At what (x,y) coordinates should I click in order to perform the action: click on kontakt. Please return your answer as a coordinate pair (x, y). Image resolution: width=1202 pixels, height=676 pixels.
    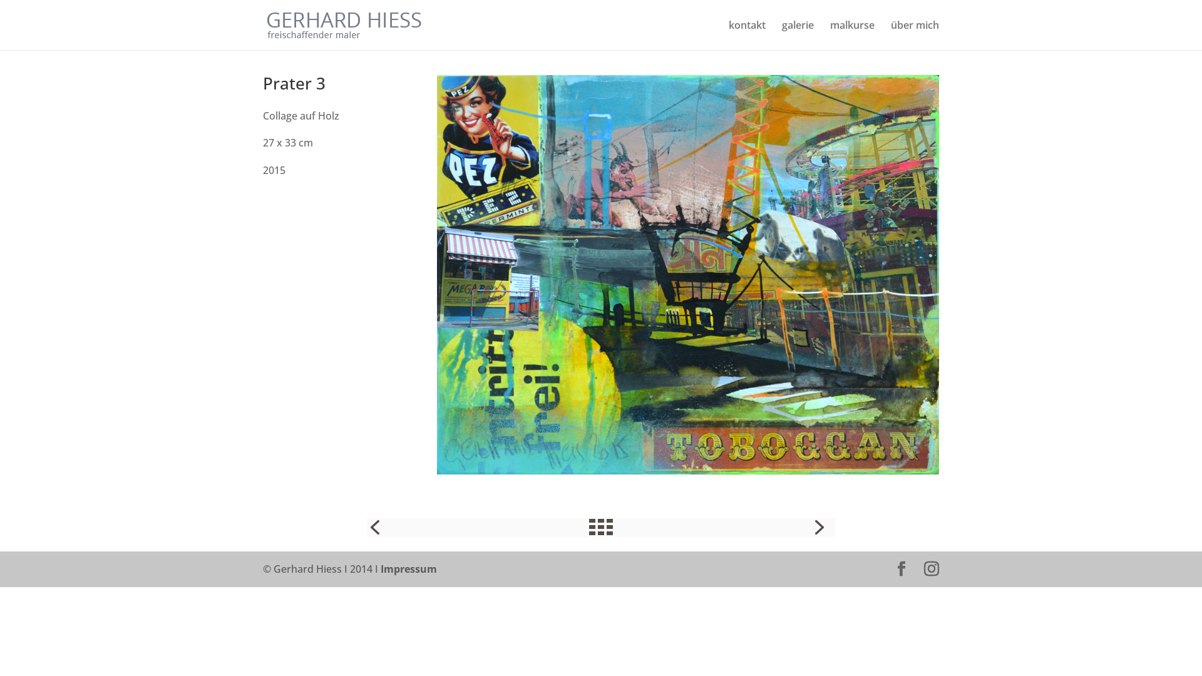
    Looking at the image, I should click on (747, 35).